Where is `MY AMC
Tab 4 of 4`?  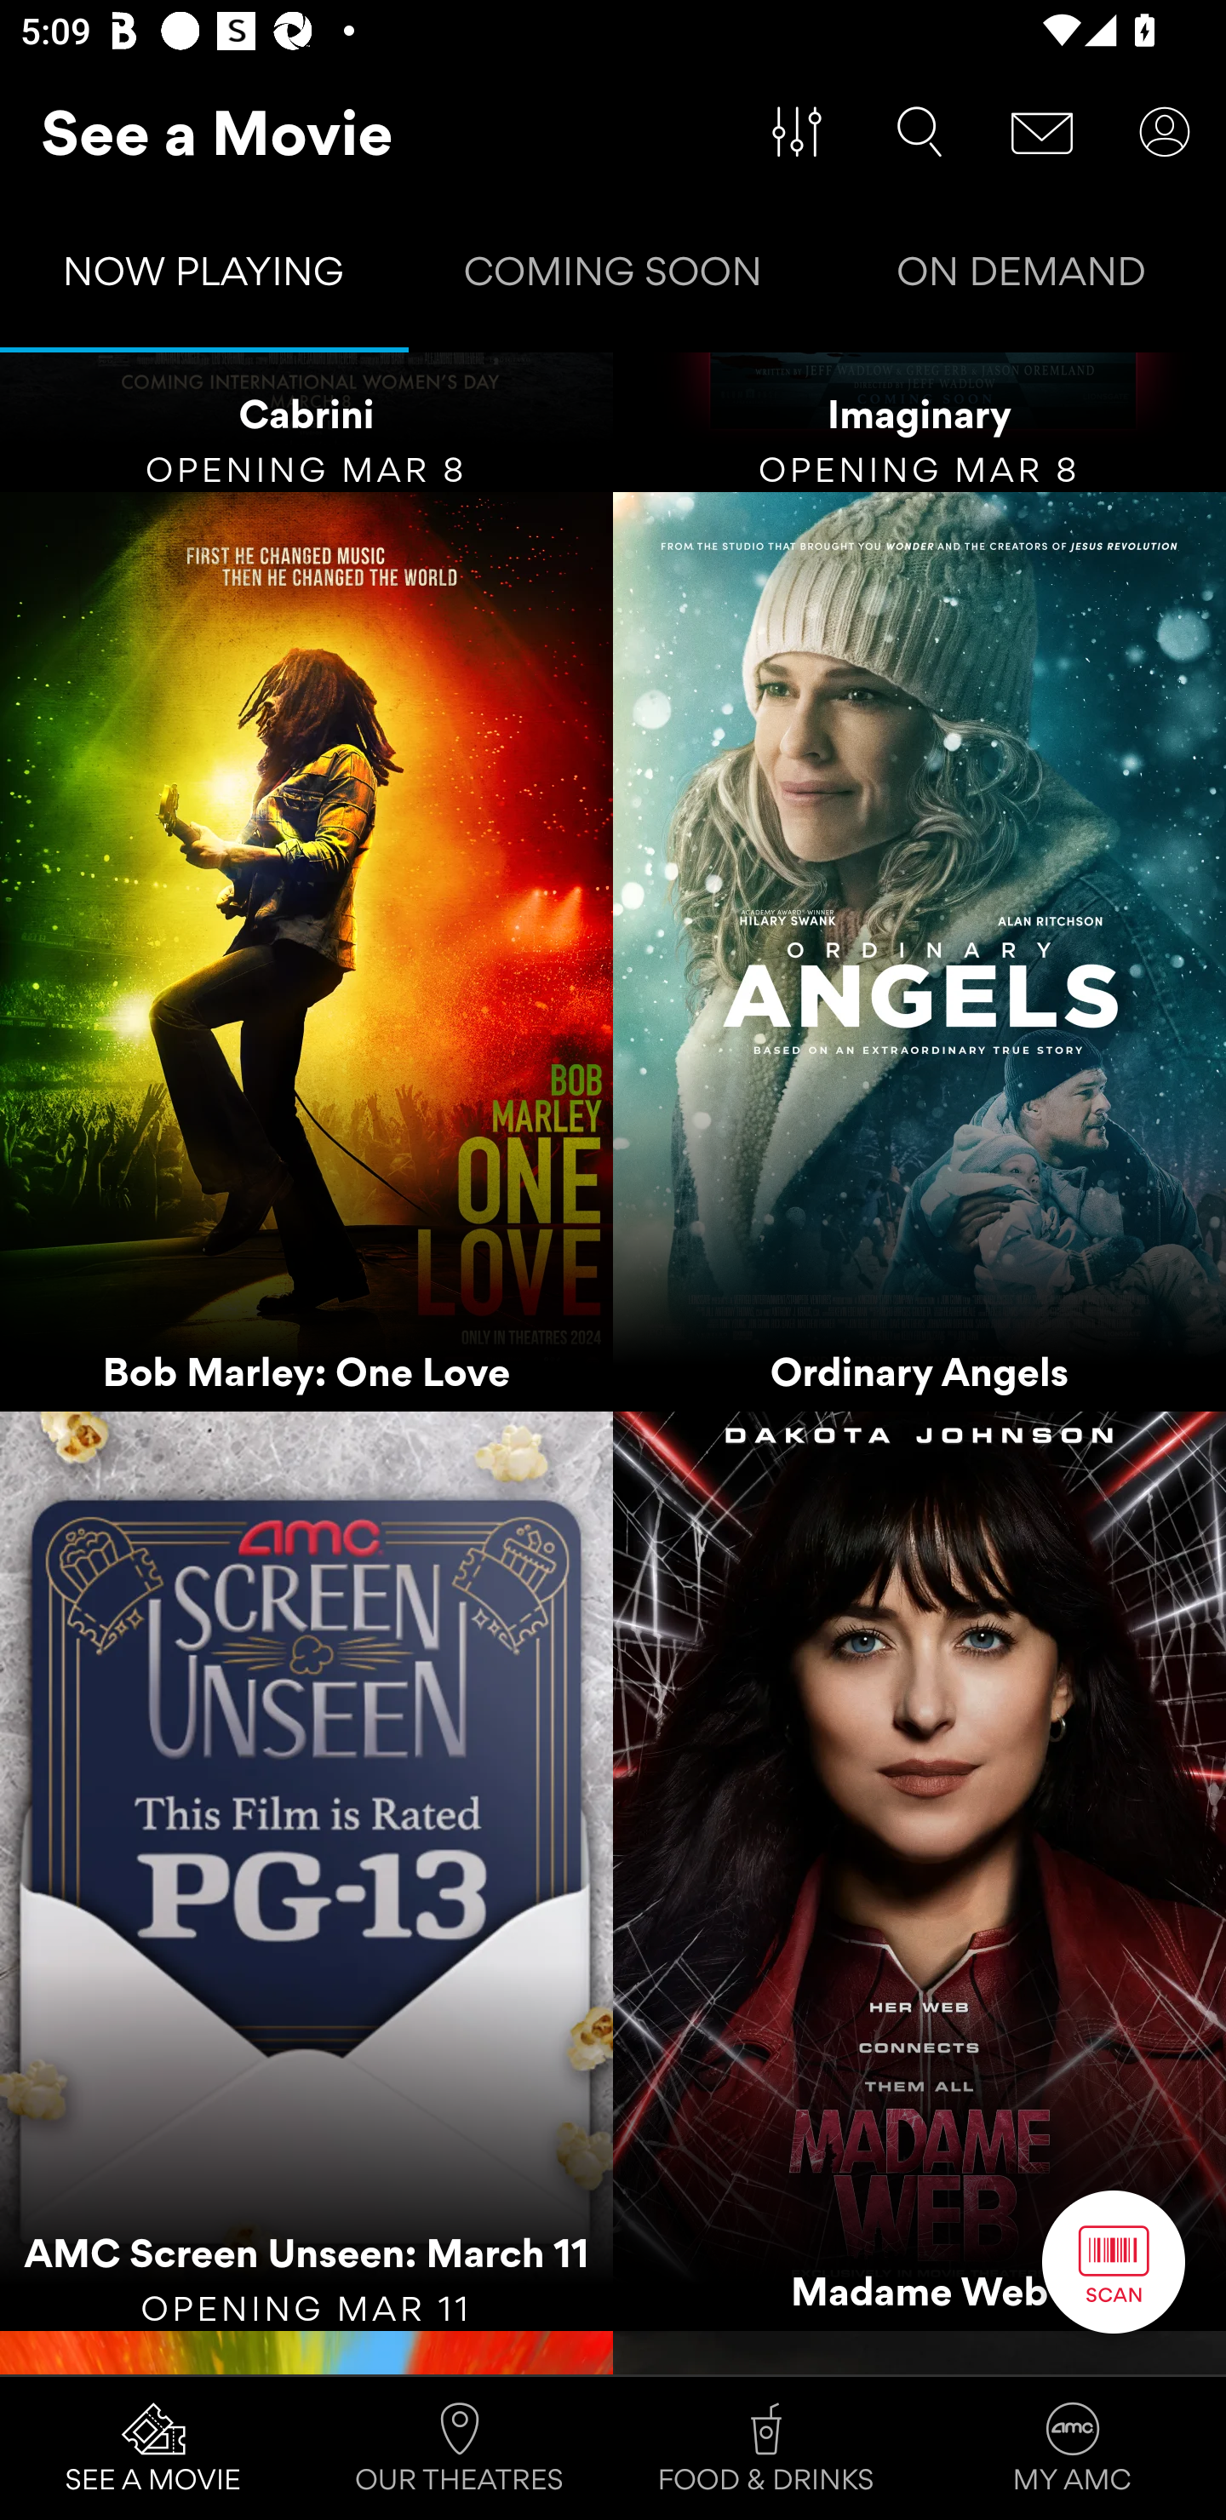 MY AMC
Tab 4 of 4 is located at coordinates (1073, 2448).